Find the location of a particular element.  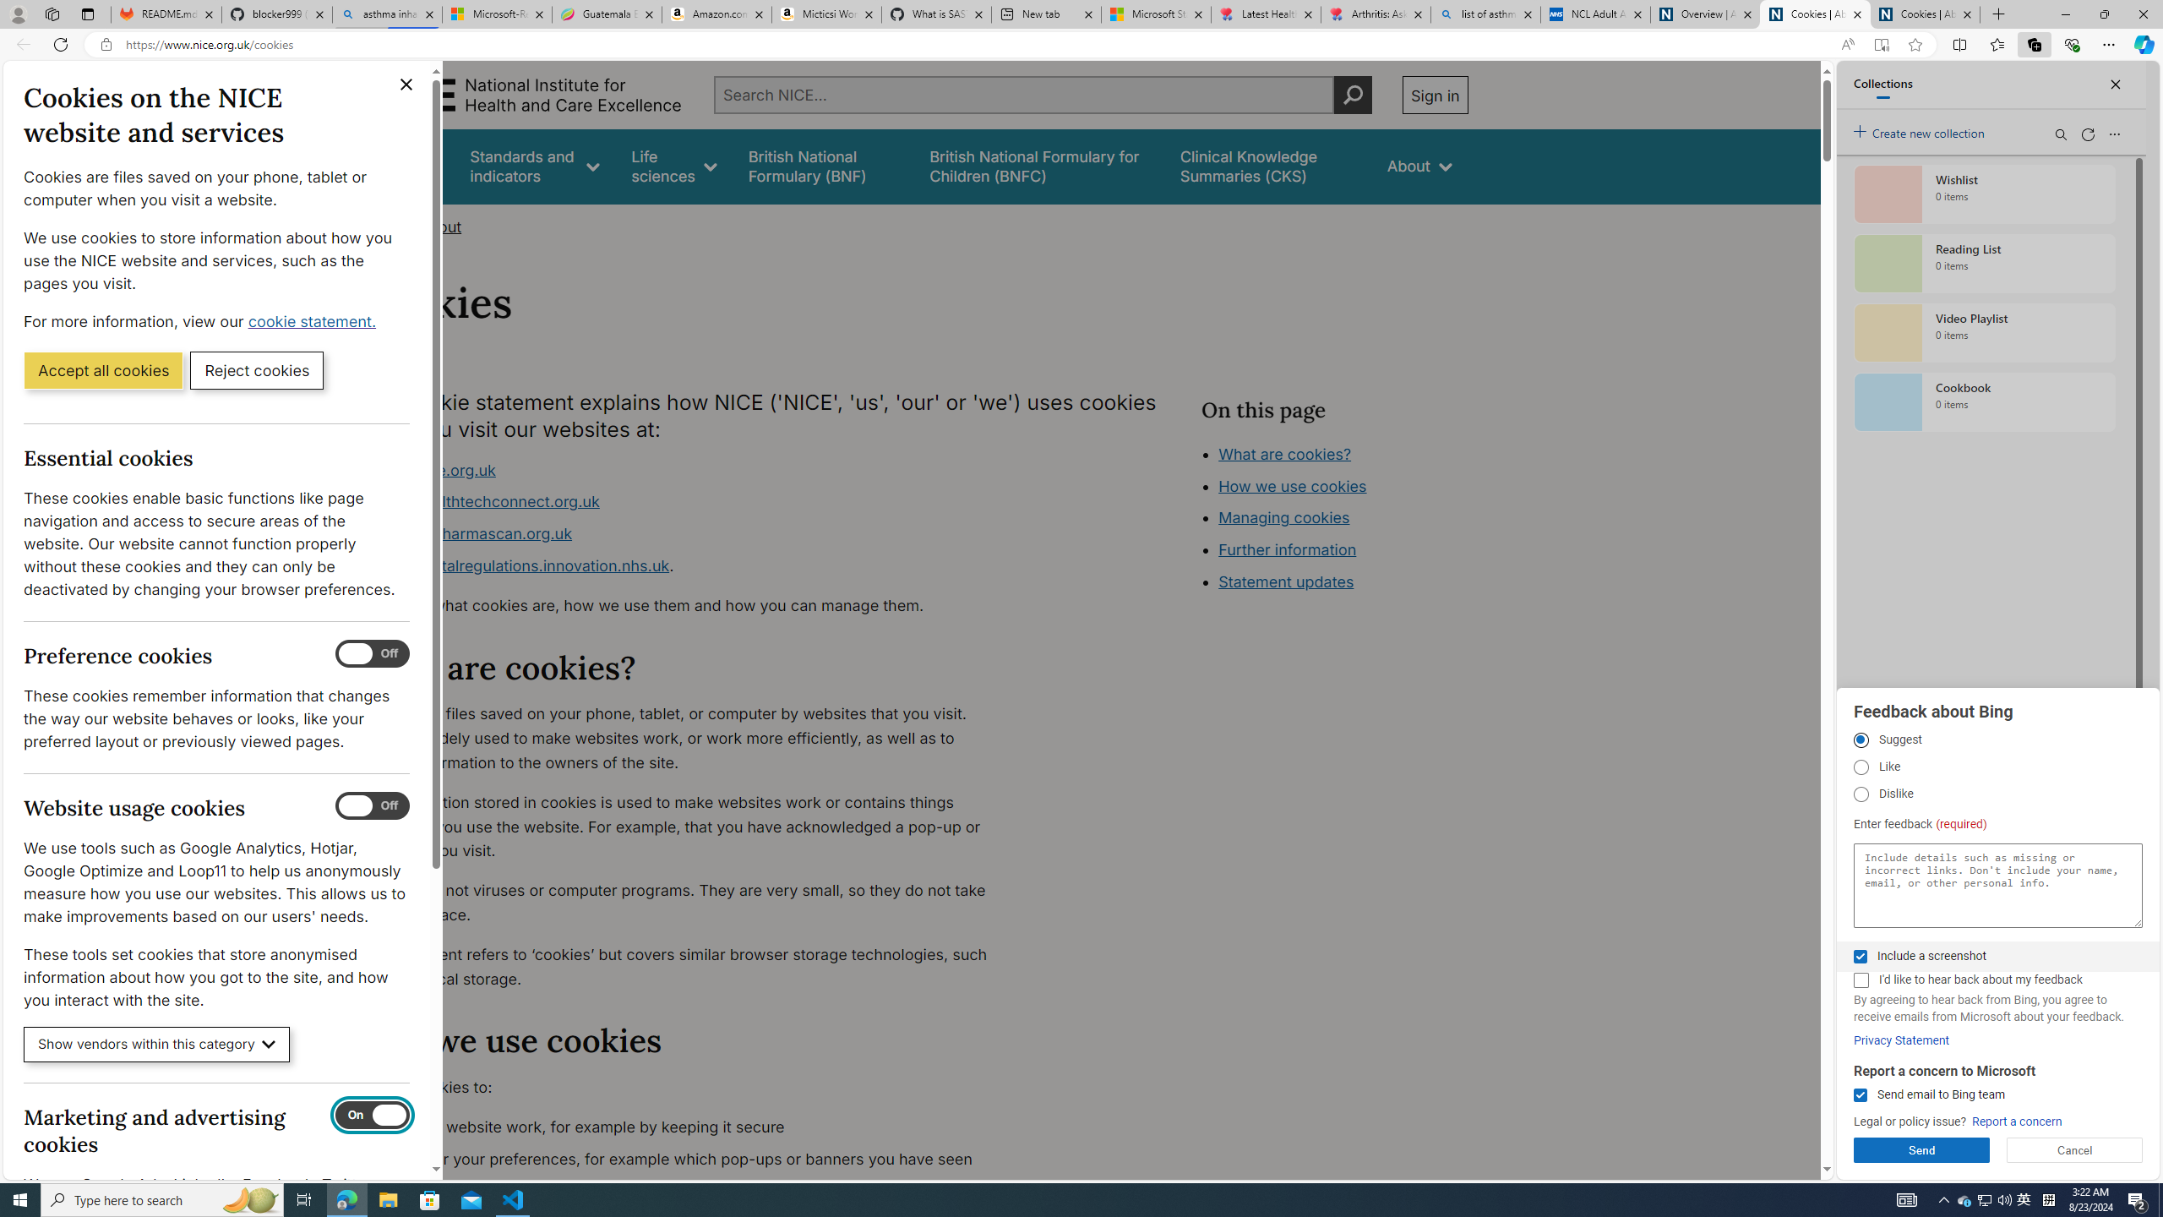

How we use cookies is located at coordinates (1352, 580).